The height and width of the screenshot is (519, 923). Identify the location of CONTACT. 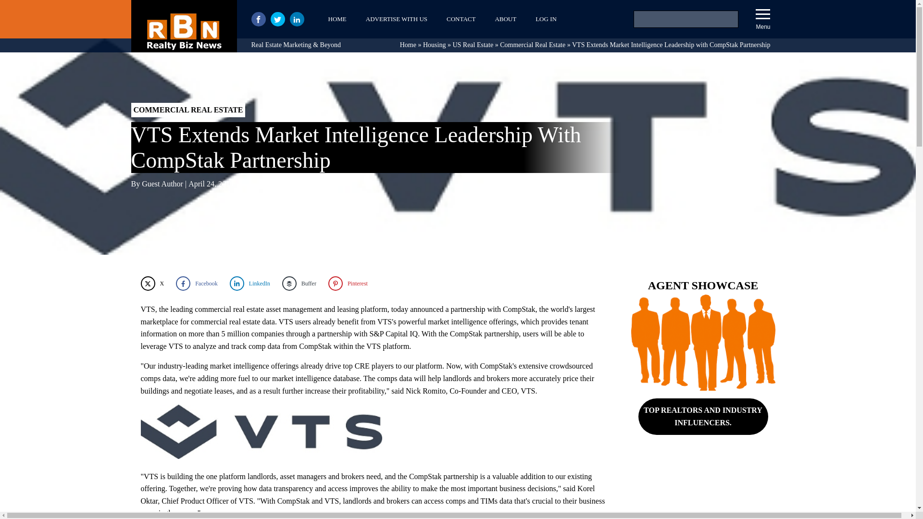
(461, 19).